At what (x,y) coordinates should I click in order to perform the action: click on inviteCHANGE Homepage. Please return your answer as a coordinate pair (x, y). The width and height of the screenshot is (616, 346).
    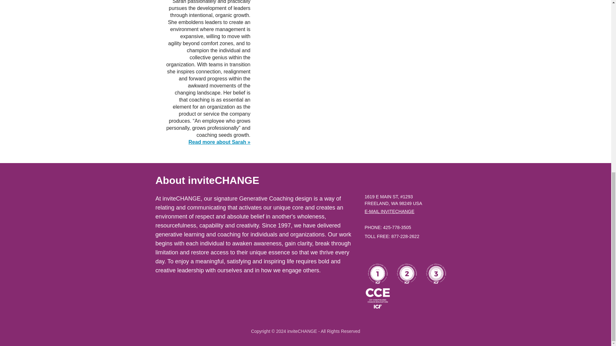
    Looking at the image, I should click on (400, 190).